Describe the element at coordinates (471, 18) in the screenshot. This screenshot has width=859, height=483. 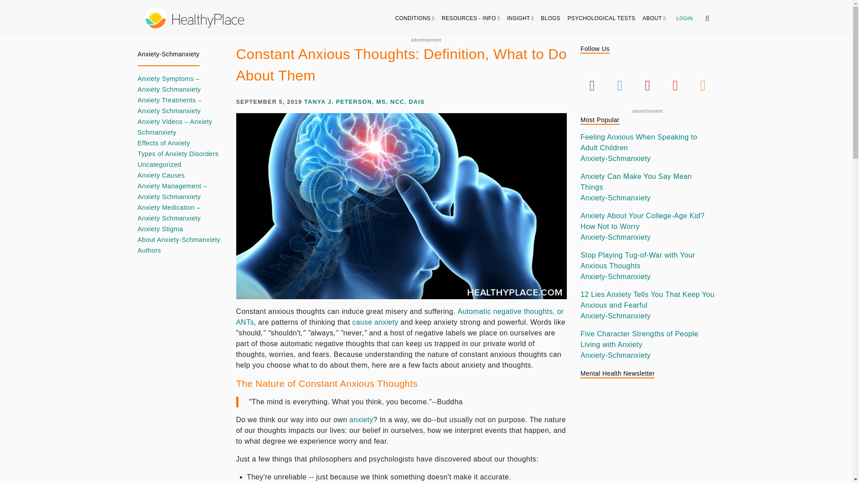
I see `RESOURCES - INFO` at that location.